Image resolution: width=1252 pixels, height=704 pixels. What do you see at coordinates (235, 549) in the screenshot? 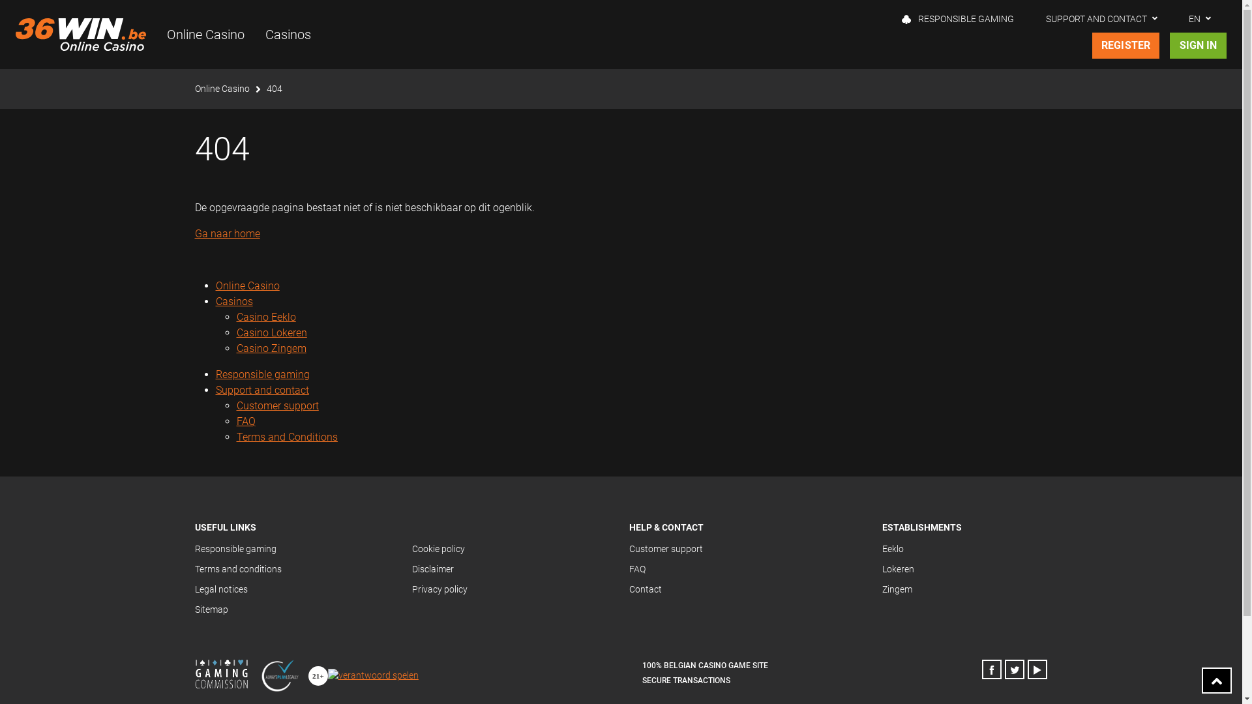
I see `Responsible gaming` at bounding box center [235, 549].